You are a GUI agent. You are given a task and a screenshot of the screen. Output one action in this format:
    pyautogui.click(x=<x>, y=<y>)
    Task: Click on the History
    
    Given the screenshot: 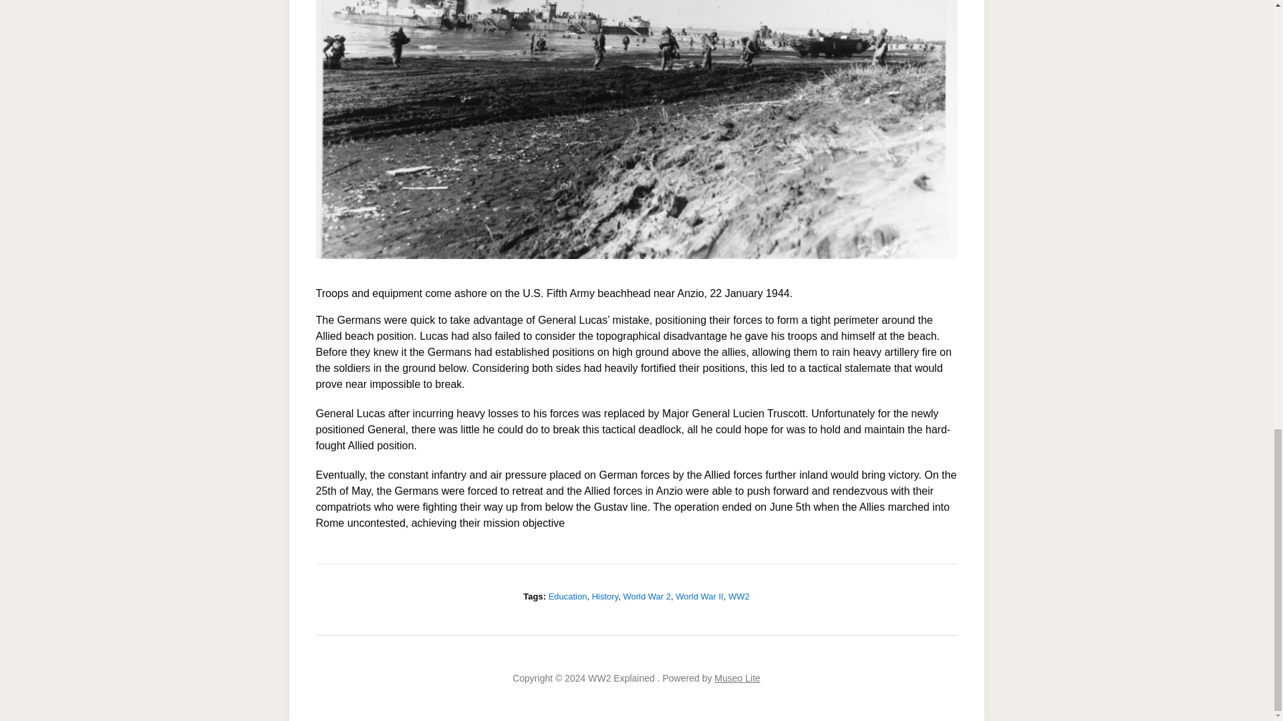 What is the action you would take?
    pyautogui.click(x=605, y=595)
    